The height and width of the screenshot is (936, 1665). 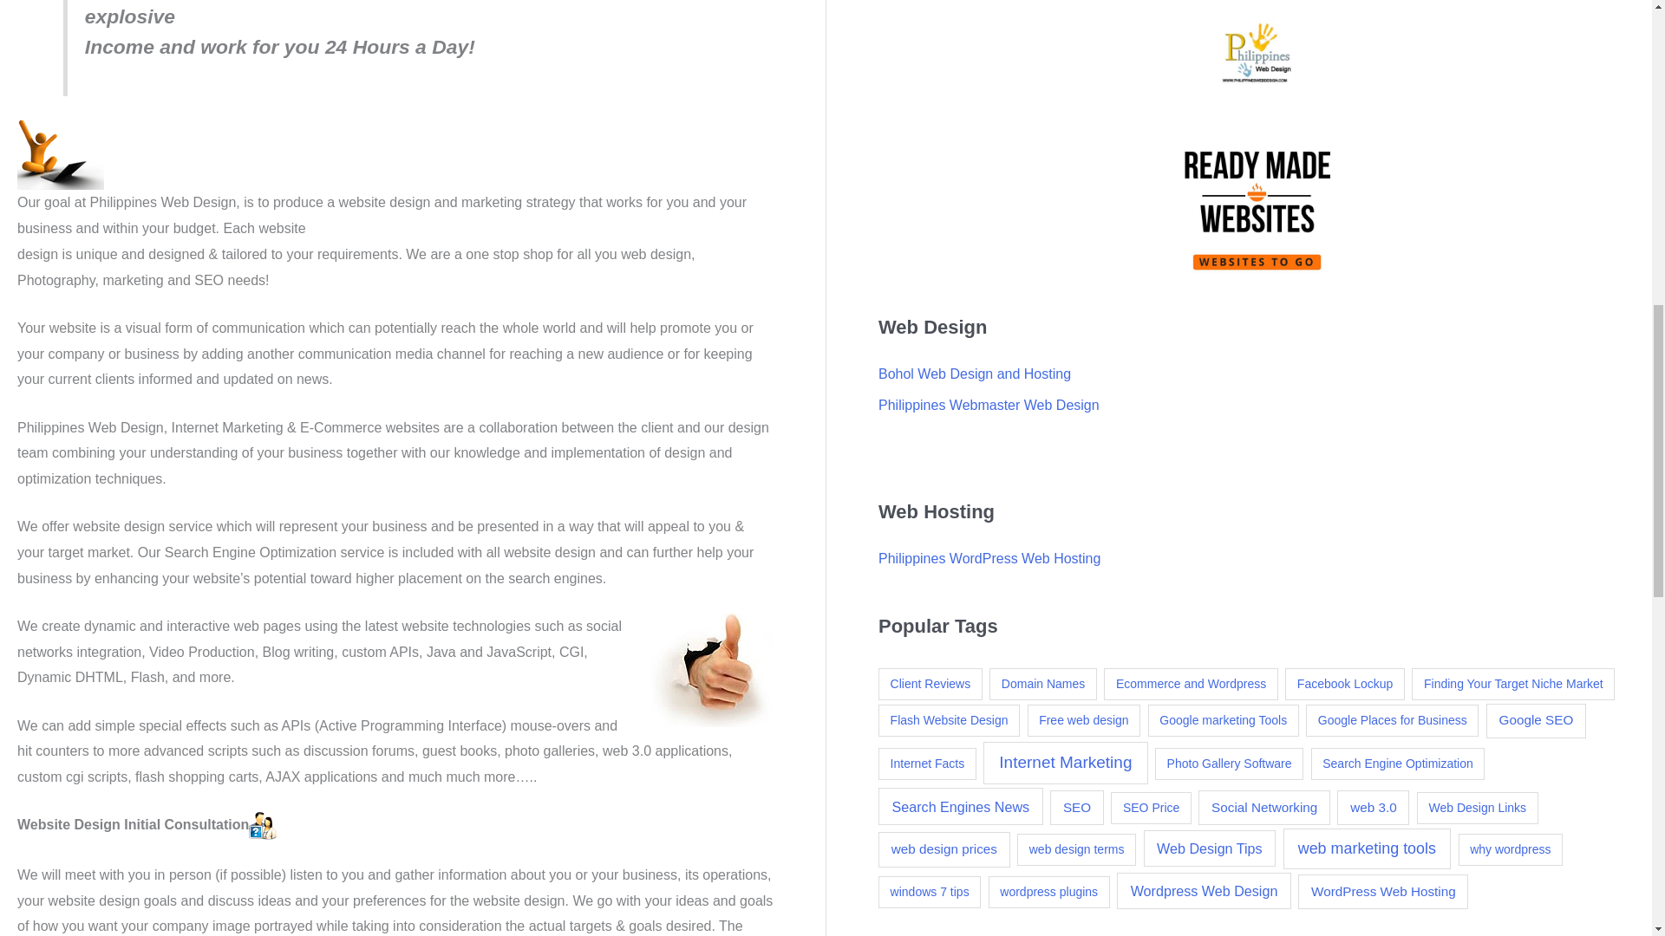 What do you see at coordinates (712, 671) in the screenshot?
I see `web design in Philippines` at bounding box center [712, 671].